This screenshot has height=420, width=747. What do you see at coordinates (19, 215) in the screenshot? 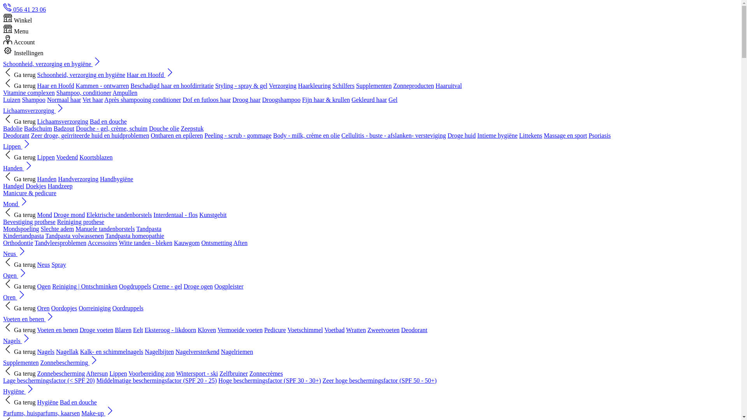
I see `Ga terug` at bounding box center [19, 215].